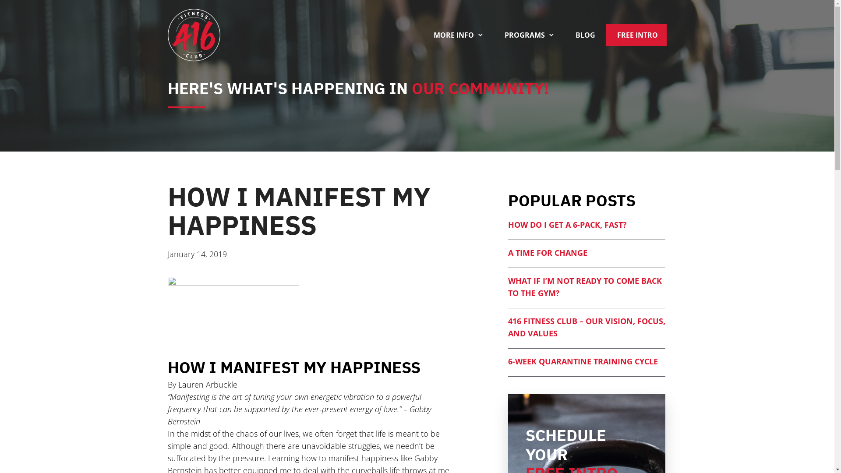 The image size is (841, 473). Describe the element at coordinates (458, 35) in the screenshot. I see `MORE INFO` at that location.